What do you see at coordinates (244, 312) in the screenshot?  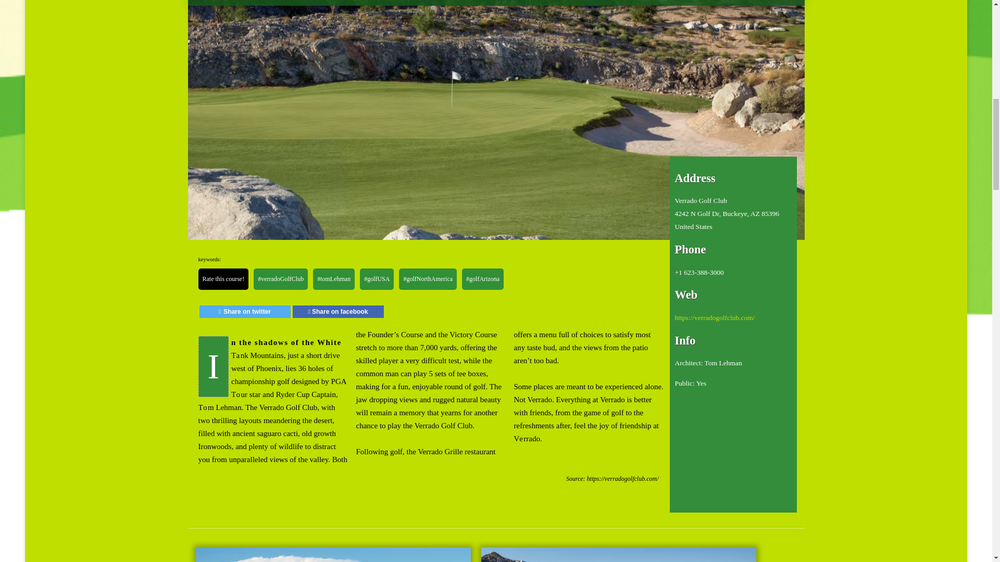 I see `Share on twitter` at bounding box center [244, 312].